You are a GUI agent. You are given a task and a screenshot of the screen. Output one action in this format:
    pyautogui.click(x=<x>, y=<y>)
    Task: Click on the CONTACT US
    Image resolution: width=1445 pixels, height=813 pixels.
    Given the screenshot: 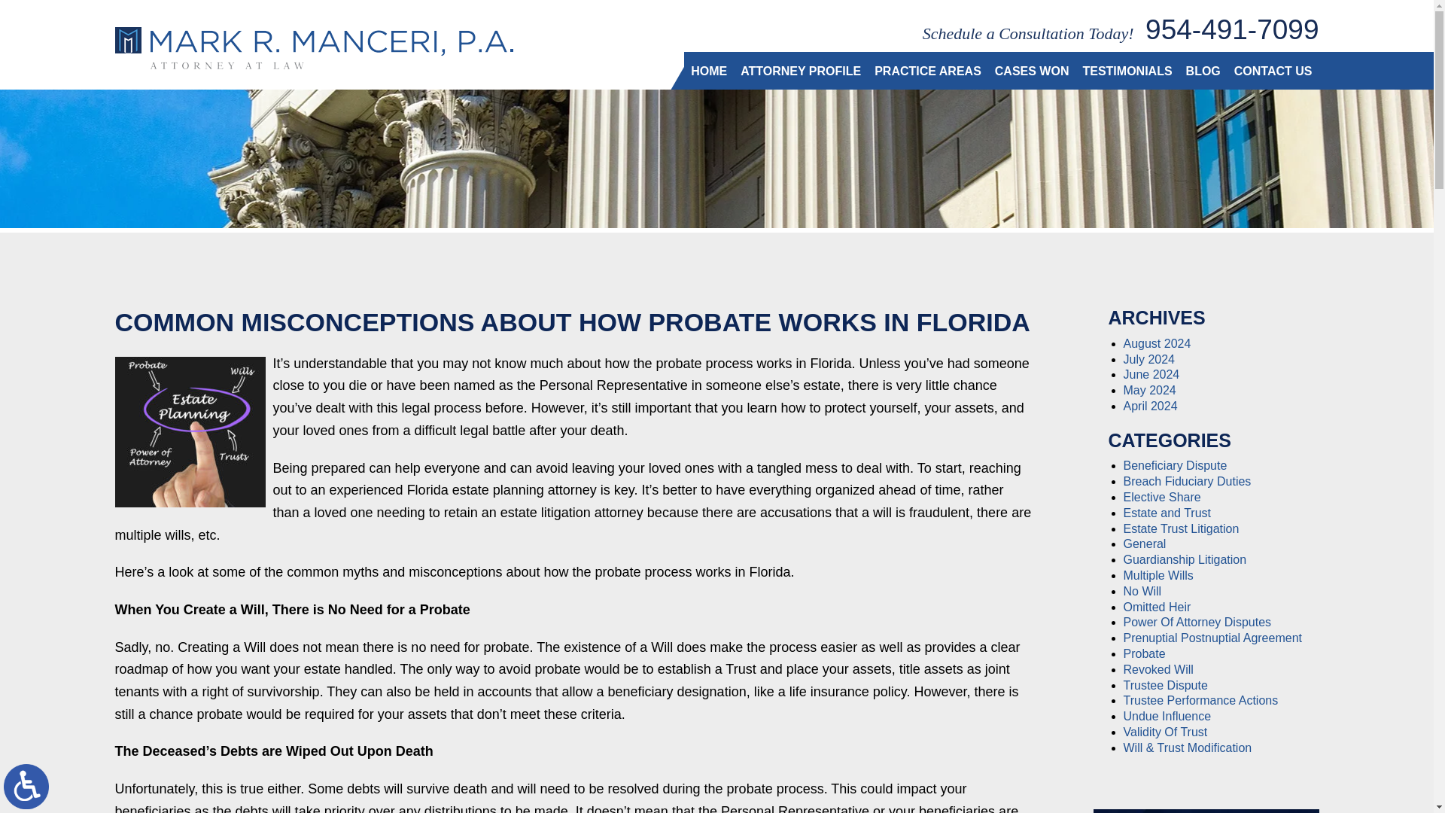 What is the action you would take?
    pyautogui.click(x=1273, y=71)
    